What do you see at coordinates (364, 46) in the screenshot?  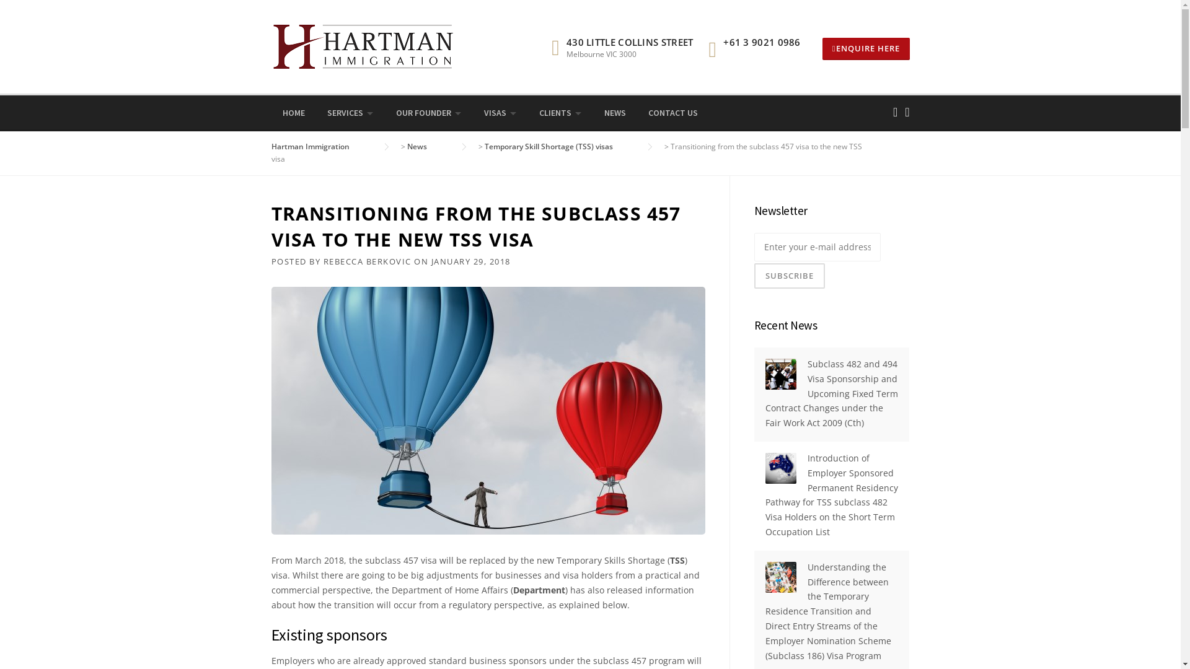 I see `Hartman Immigration` at bounding box center [364, 46].